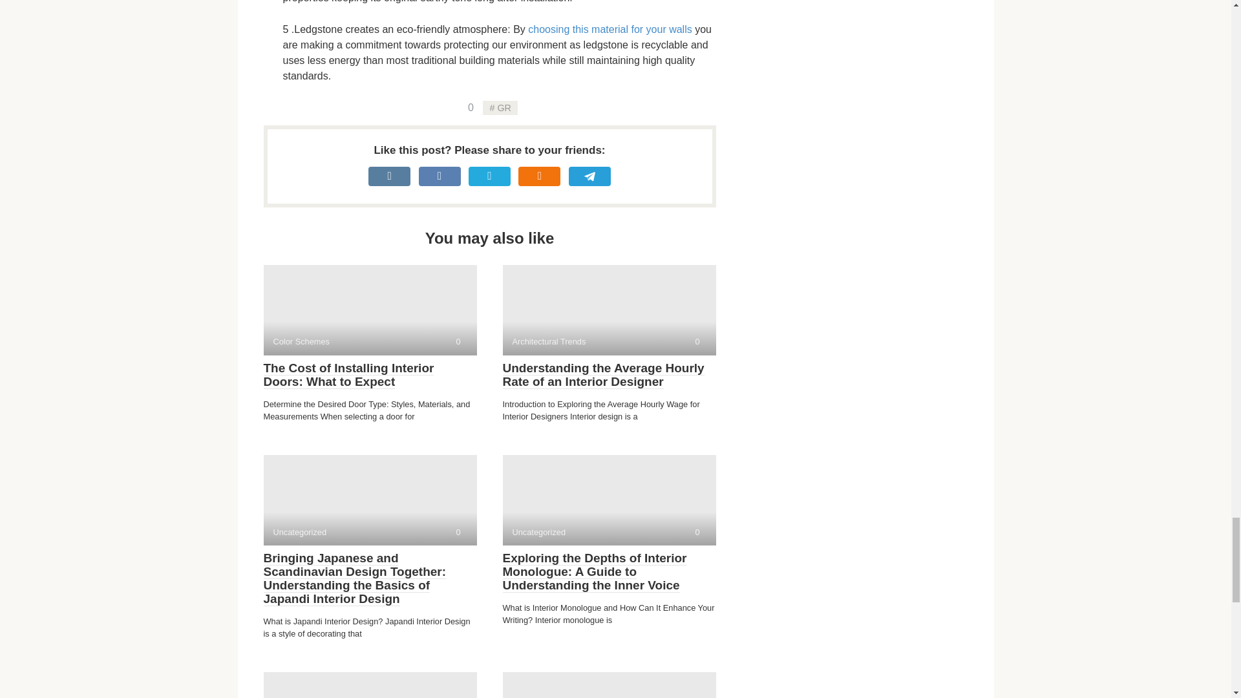  What do you see at coordinates (370, 310) in the screenshot?
I see `Comments` at bounding box center [370, 310].